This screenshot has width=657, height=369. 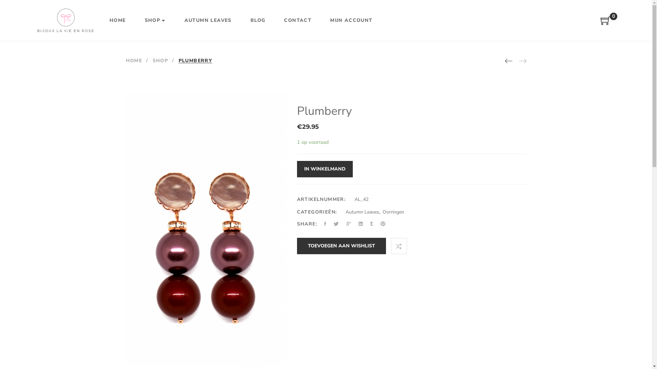 I want to click on BLOG, so click(x=258, y=20).